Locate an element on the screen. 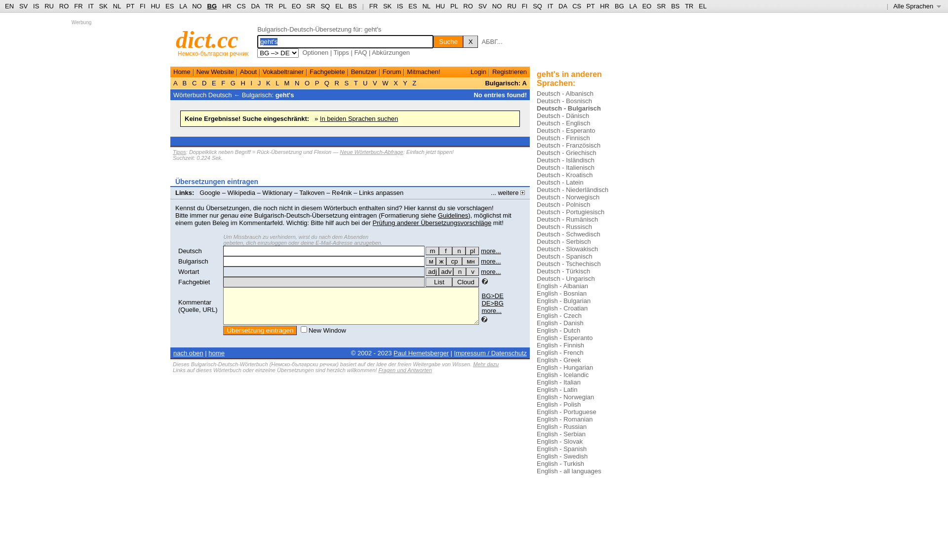 The height and width of the screenshot is (533, 948). DA is located at coordinates (563, 6).